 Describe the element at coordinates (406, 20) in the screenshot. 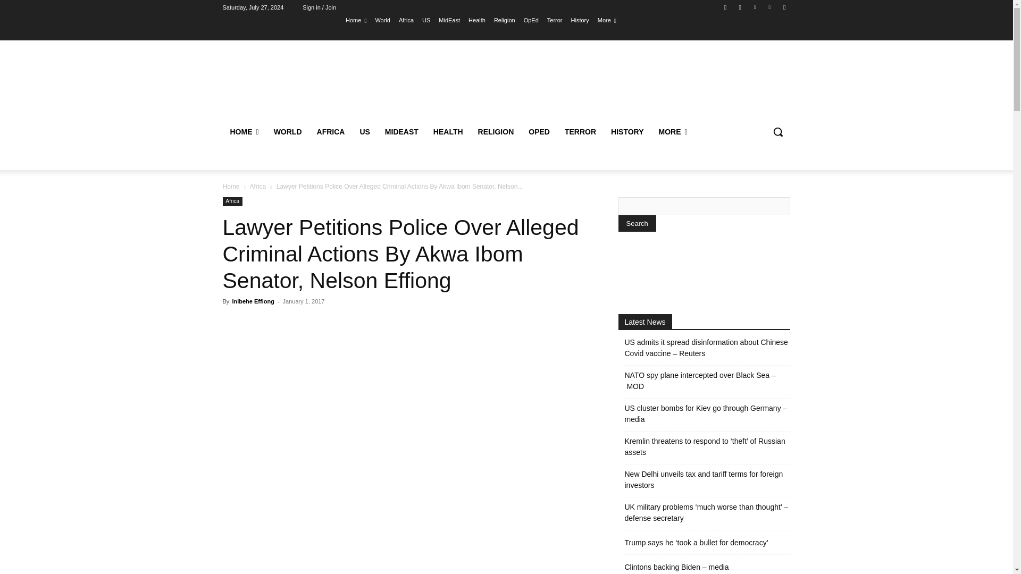

I see `Africa` at that location.